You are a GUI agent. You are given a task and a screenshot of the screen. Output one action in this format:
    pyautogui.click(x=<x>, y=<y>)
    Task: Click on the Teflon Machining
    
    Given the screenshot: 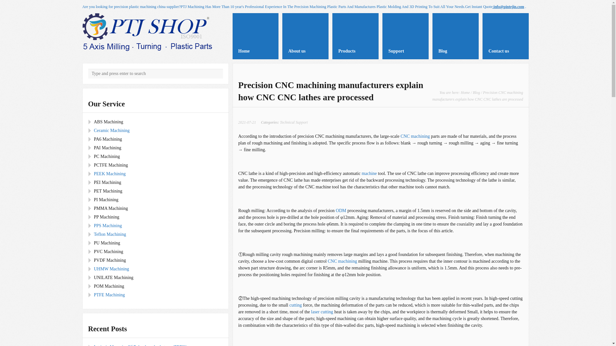 What is the action you would take?
    pyautogui.click(x=110, y=234)
    